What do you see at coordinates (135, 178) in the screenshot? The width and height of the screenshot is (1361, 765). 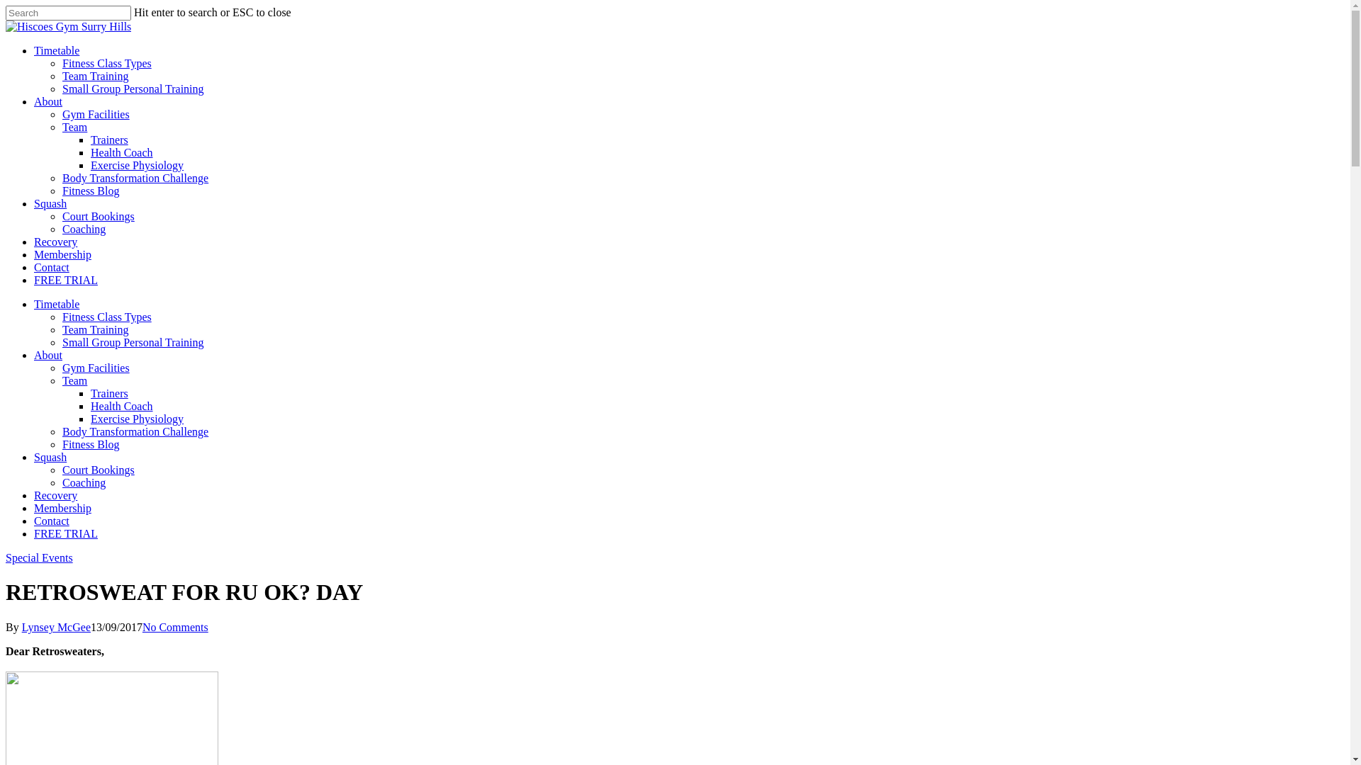 I see `Body Transformation Challenge` at bounding box center [135, 178].